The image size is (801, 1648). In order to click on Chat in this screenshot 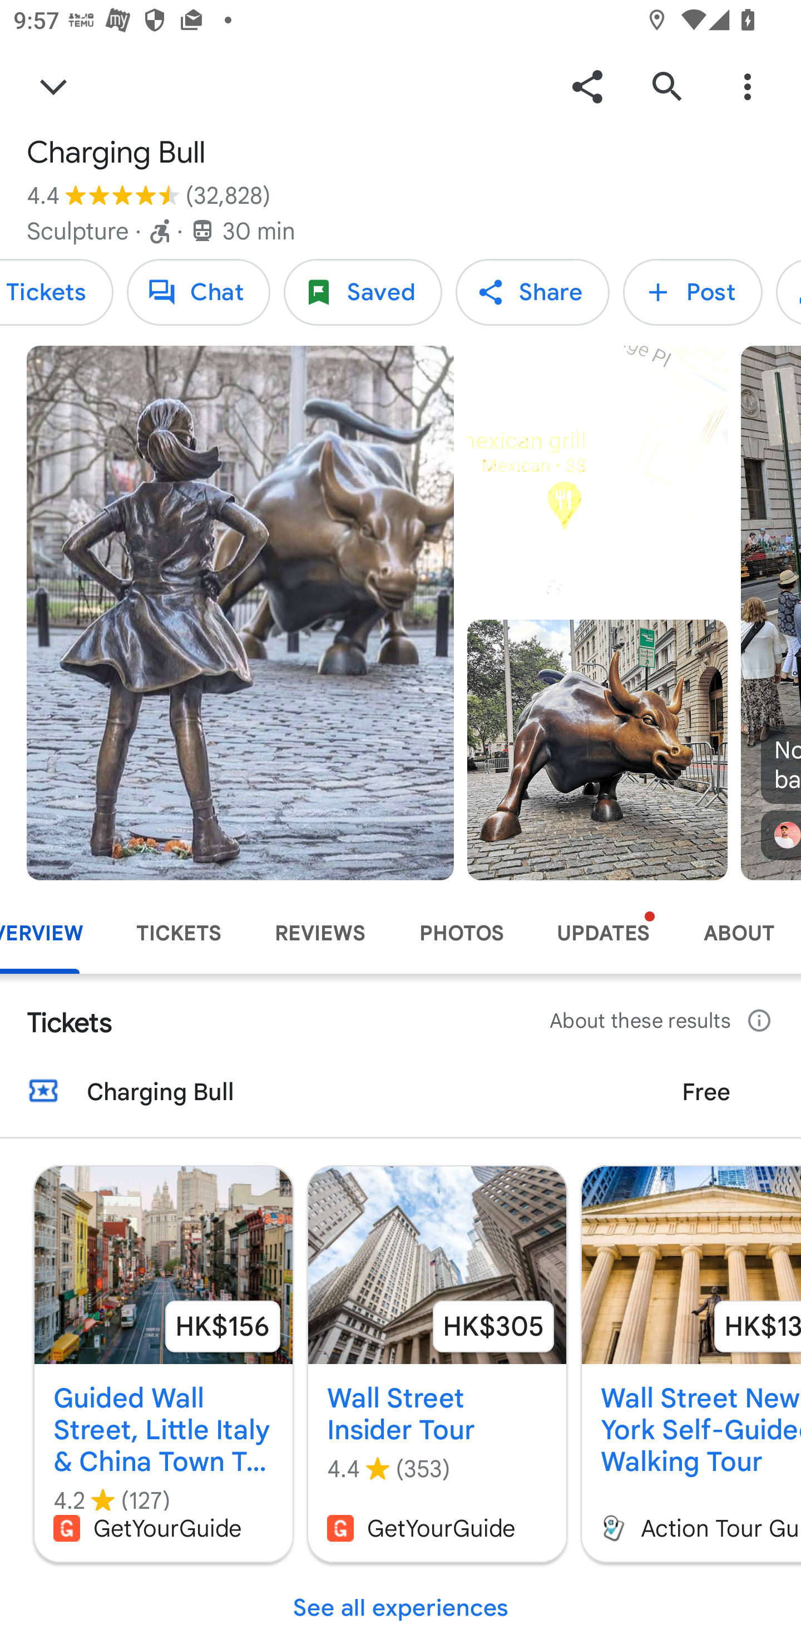, I will do `click(198, 292)`.